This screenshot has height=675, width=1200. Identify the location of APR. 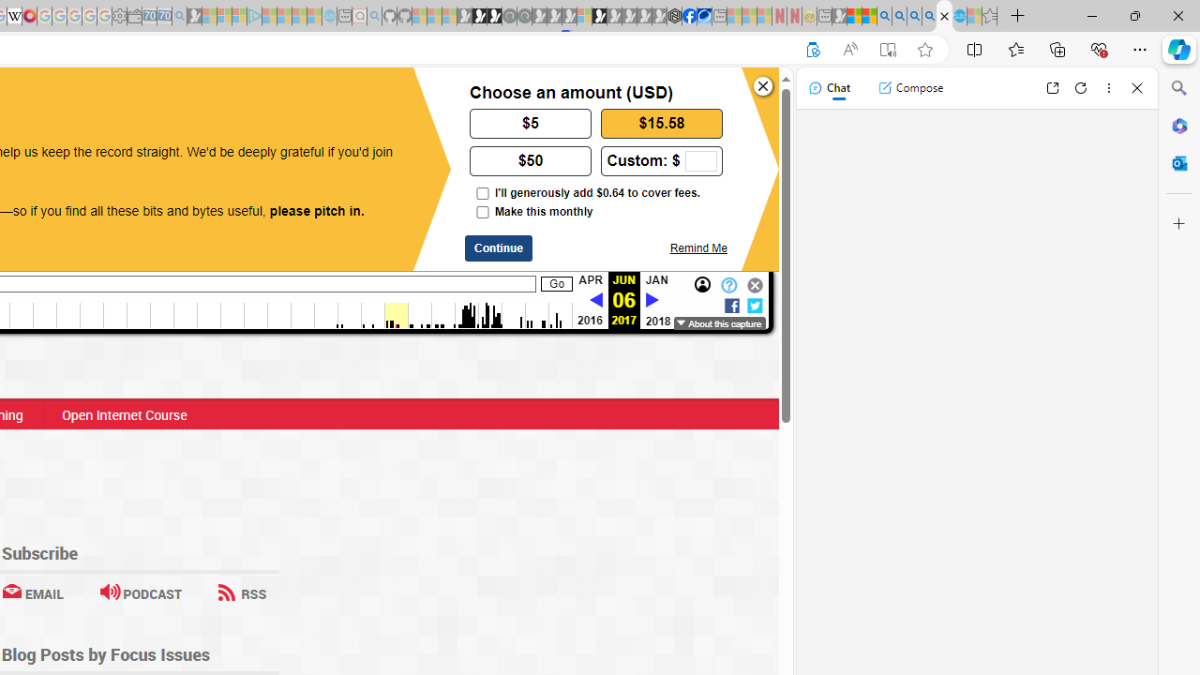
(590, 280).